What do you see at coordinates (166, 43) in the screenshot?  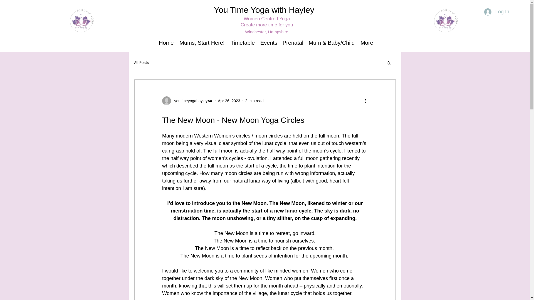 I see `Home` at bounding box center [166, 43].